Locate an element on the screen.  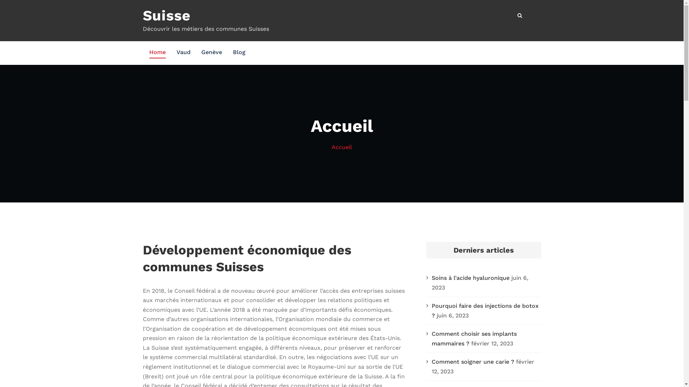
Comment choisir ses implants mammaires ? is located at coordinates (474, 339).